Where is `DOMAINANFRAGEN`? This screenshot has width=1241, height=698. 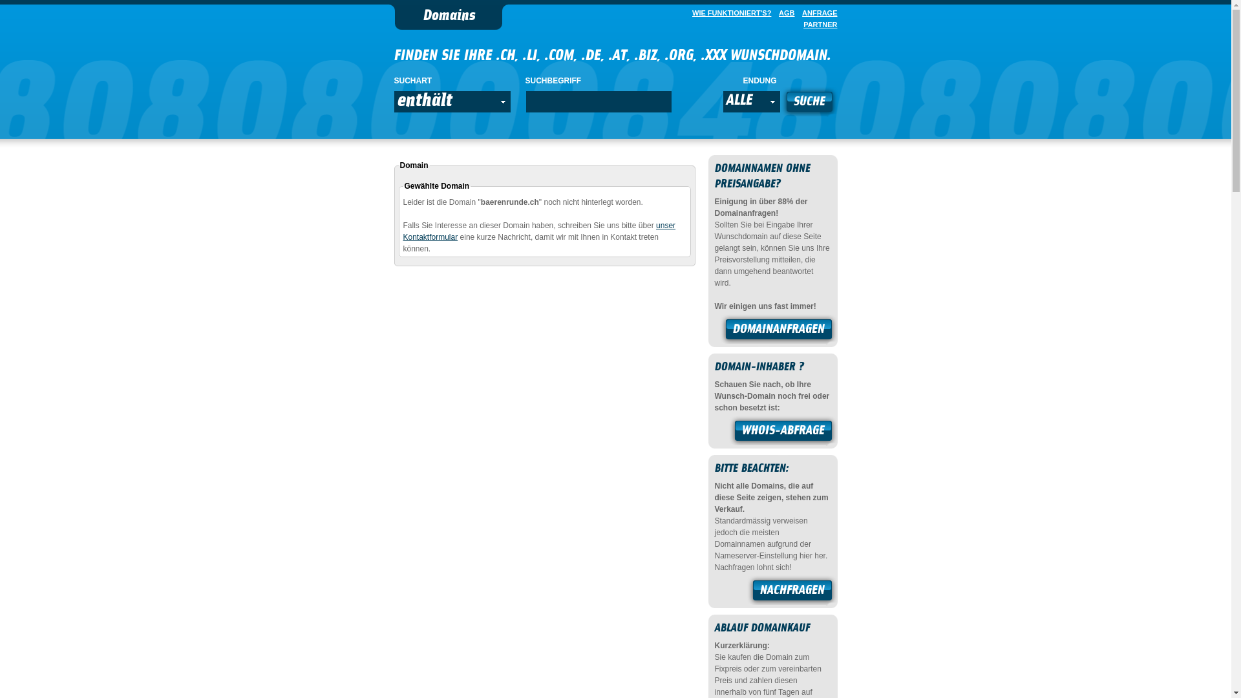
DOMAINANFRAGEN is located at coordinates (779, 331).